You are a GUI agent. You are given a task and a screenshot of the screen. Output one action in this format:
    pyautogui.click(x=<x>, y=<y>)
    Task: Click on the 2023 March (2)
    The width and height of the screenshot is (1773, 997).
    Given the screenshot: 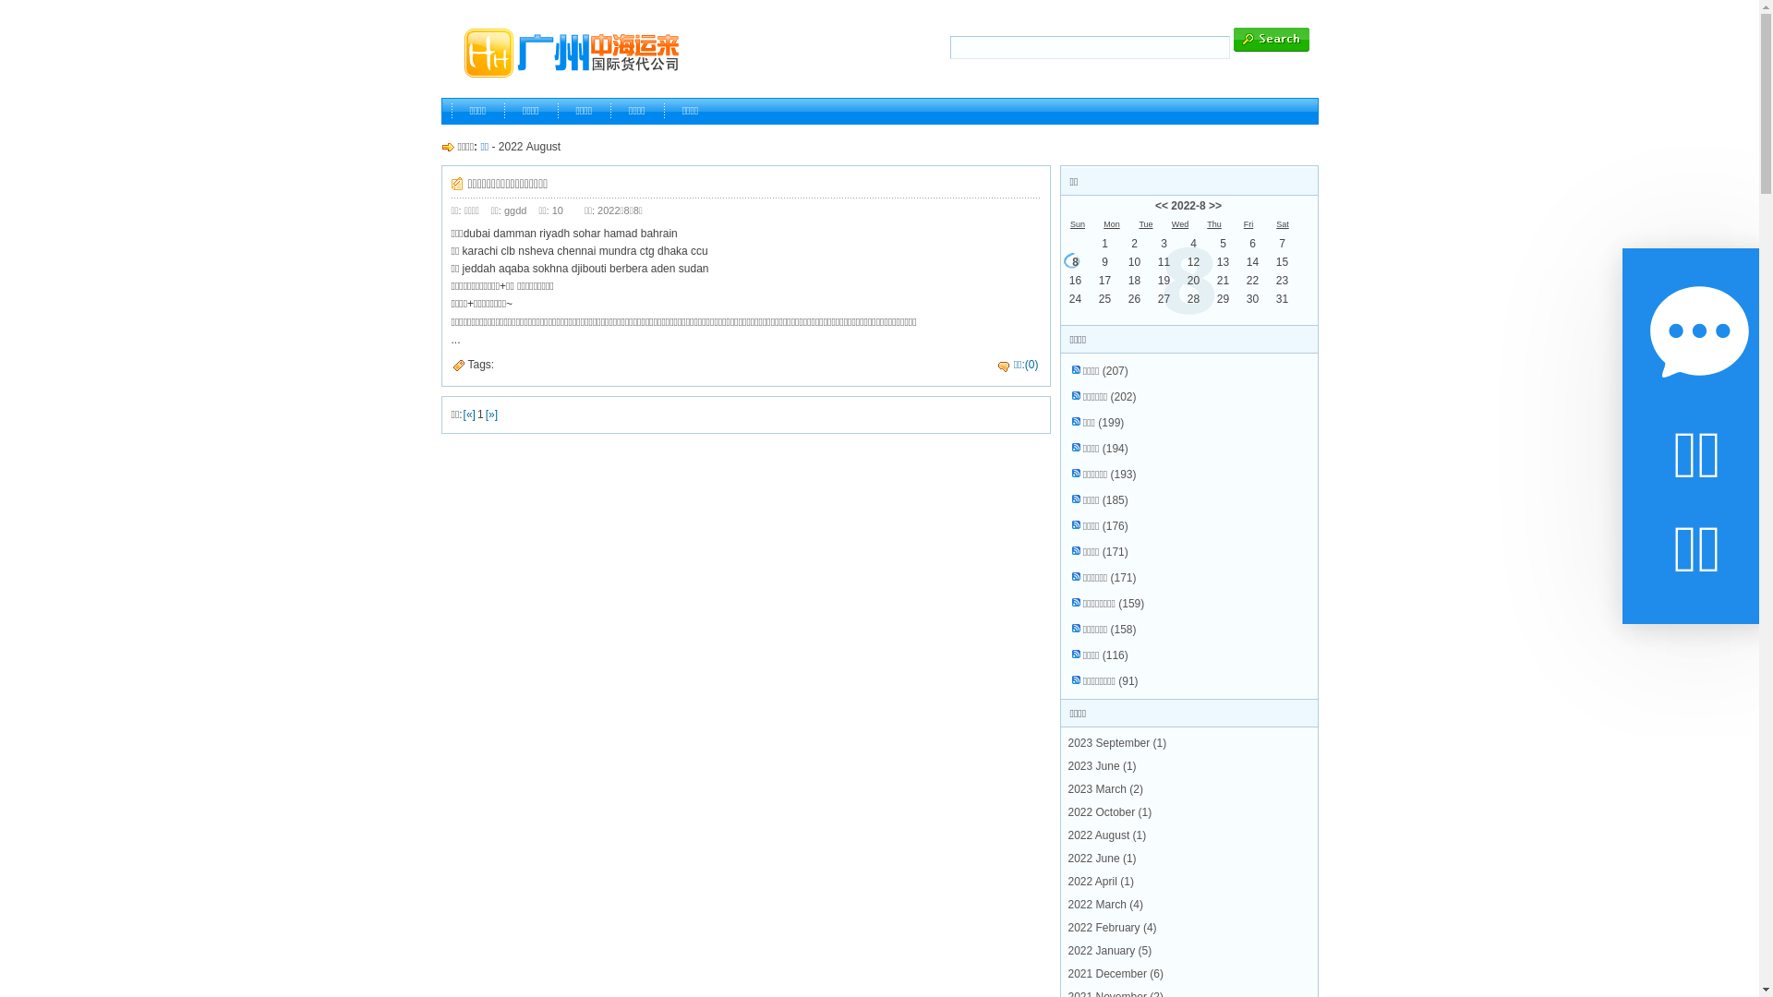 What is the action you would take?
    pyautogui.click(x=1104, y=789)
    